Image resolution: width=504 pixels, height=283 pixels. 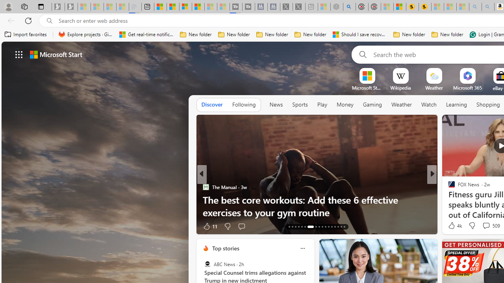 I want to click on Gaming, so click(x=372, y=105).